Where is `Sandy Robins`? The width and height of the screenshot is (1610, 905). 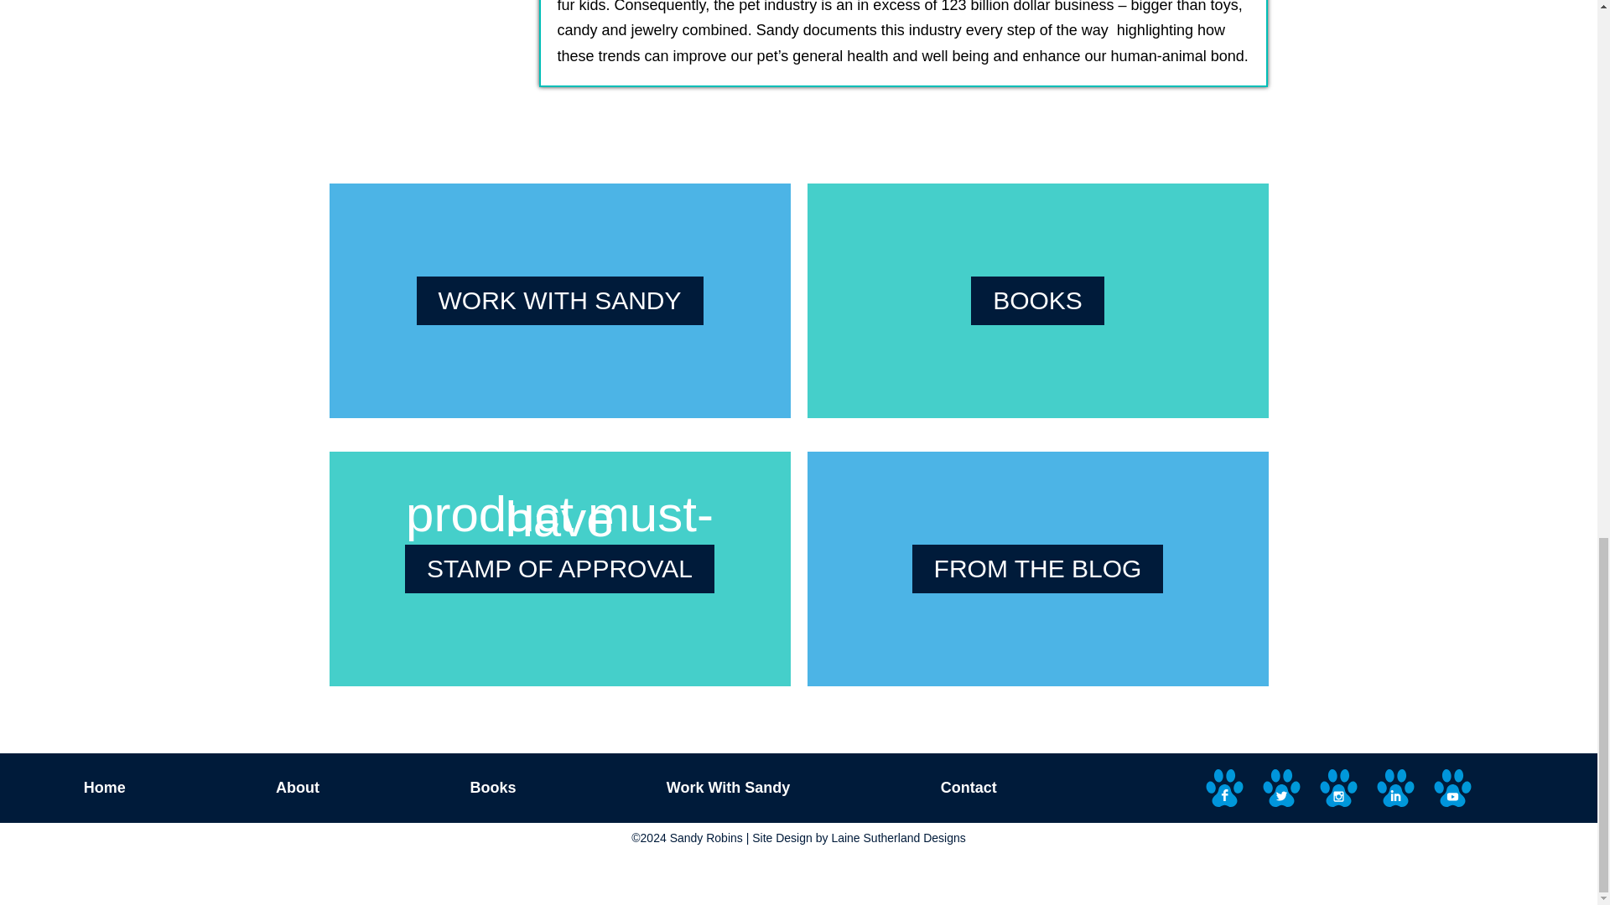
Sandy Robins is located at coordinates (706, 838).